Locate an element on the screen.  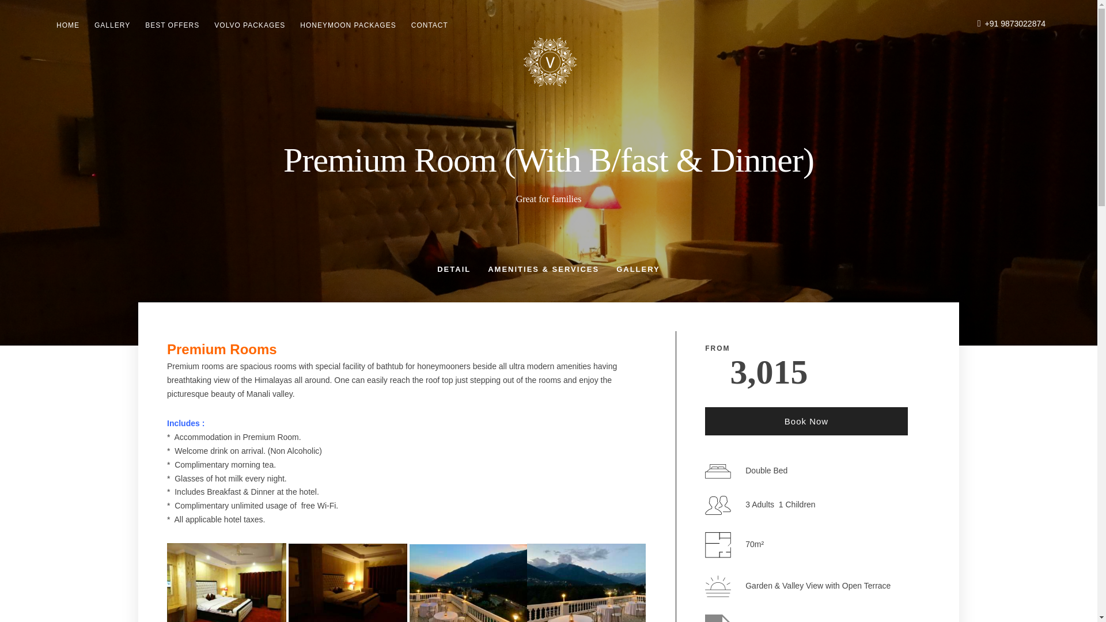
CONTACT is located at coordinates (430, 25).